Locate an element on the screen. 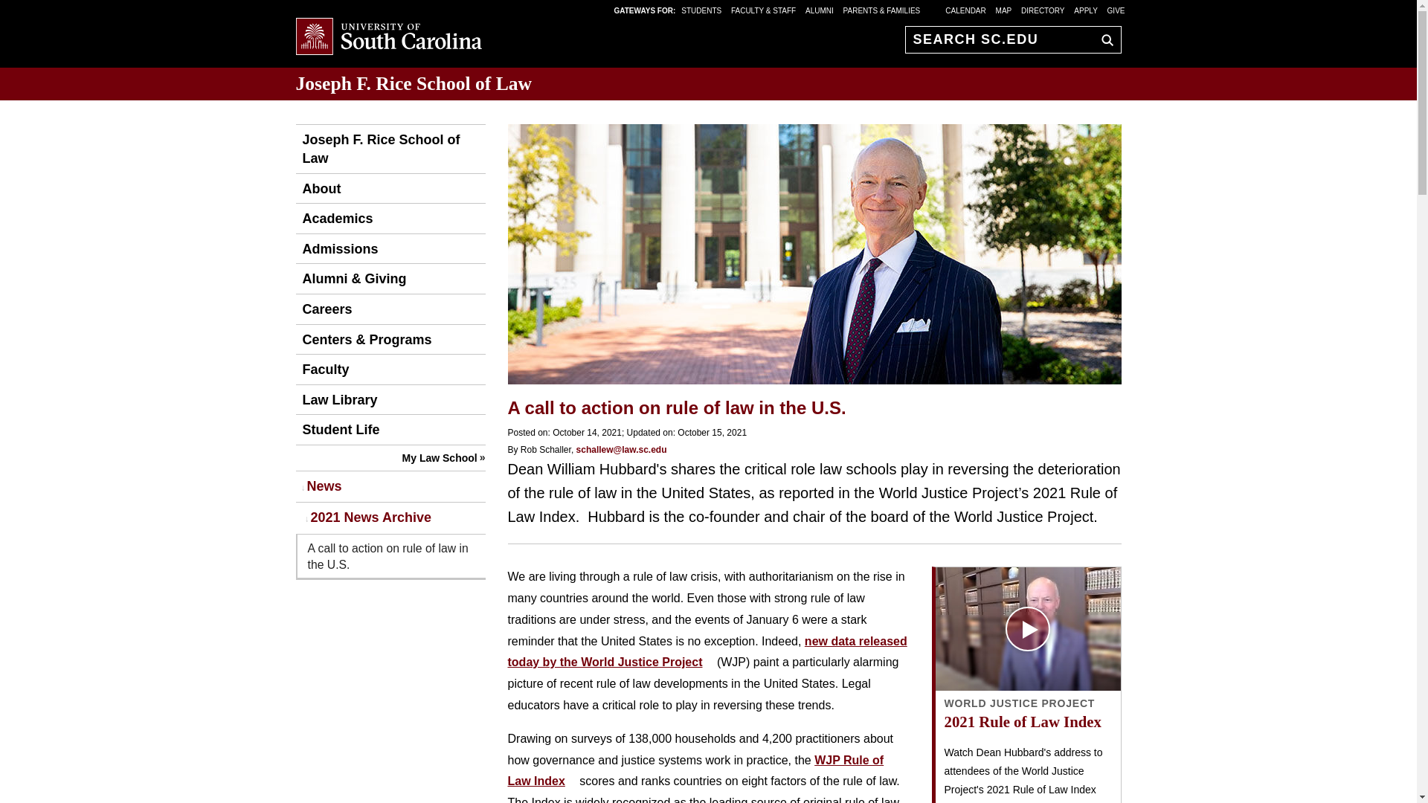  University of South Carolina Home is located at coordinates (388, 37).